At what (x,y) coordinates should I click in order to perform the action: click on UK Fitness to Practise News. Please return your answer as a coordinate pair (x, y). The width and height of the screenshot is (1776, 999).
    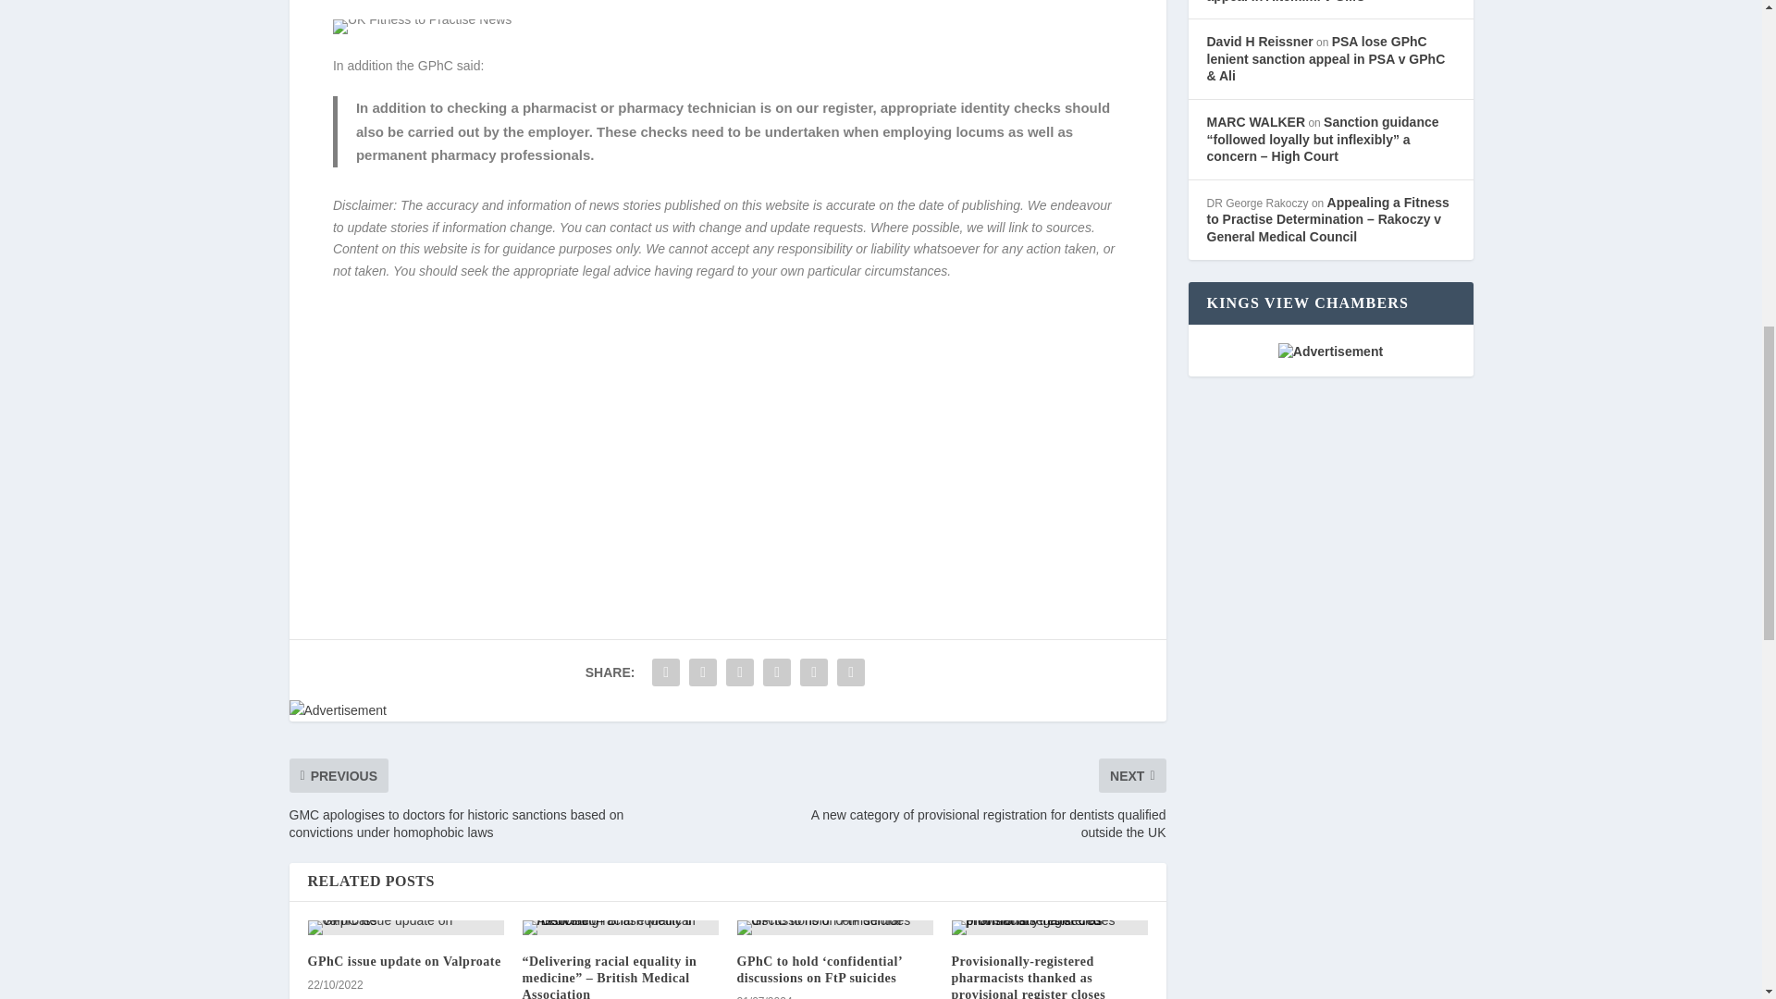
    Looking at the image, I should click on (422, 26).